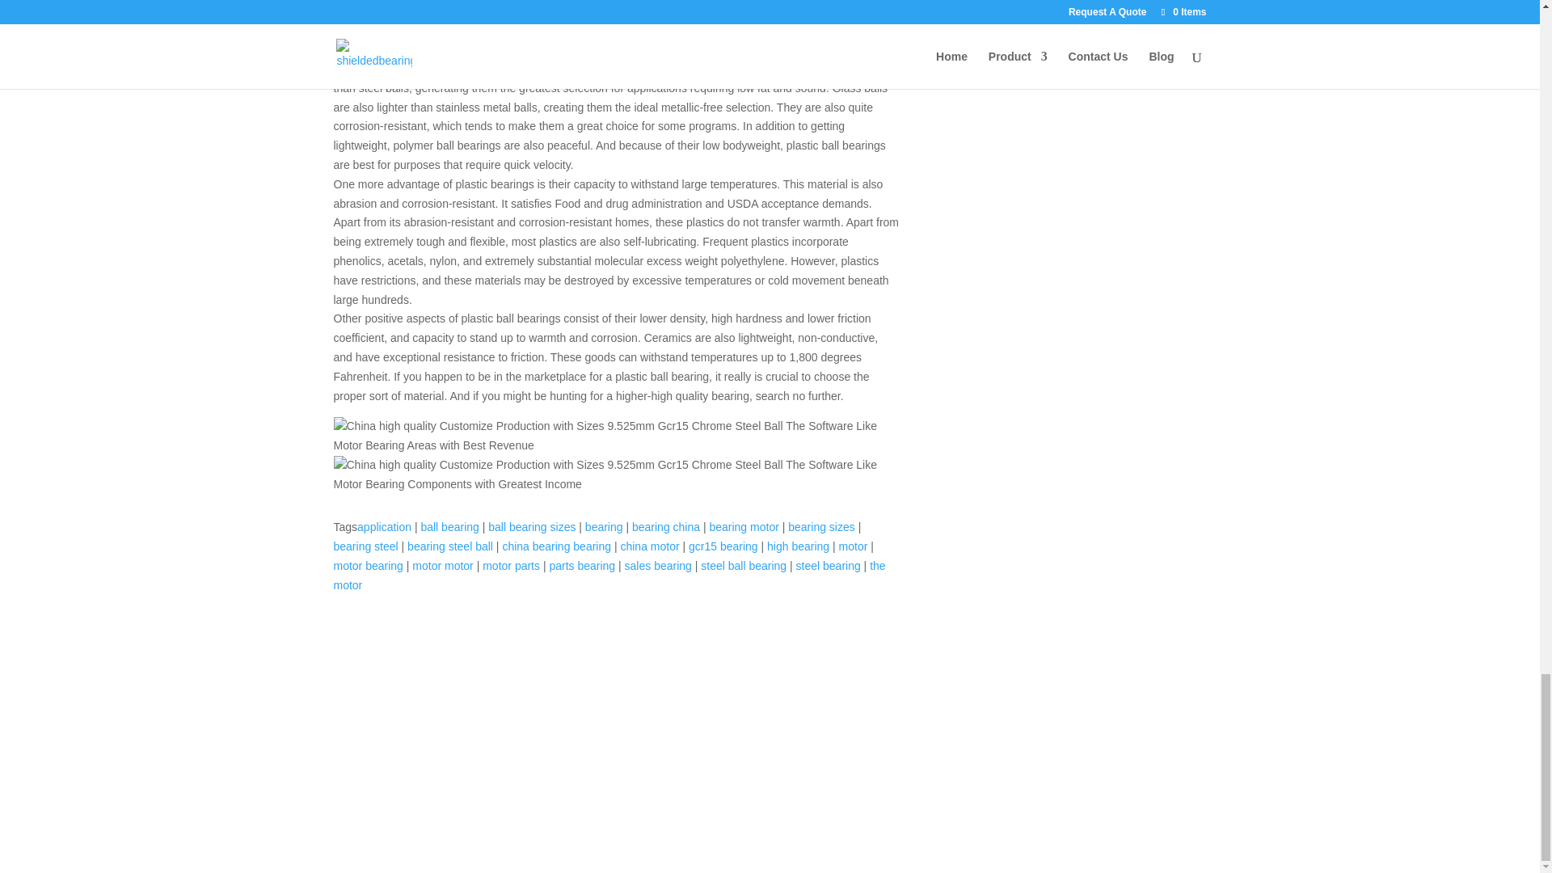 This screenshot has width=1552, height=873. Describe the element at coordinates (449, 526) in the screenshot. I see `ball bearing` at that location.